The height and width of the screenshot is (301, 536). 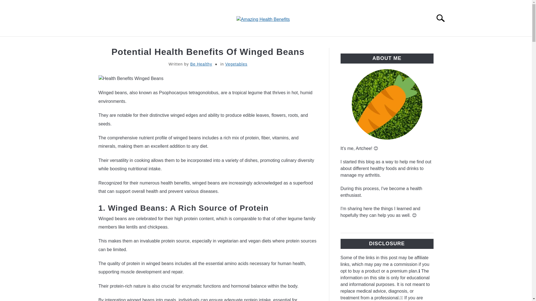 What do you see at coordinates (145, 43) in the screenshot?
I see `SAUCES` at bounding box center [145, 43].